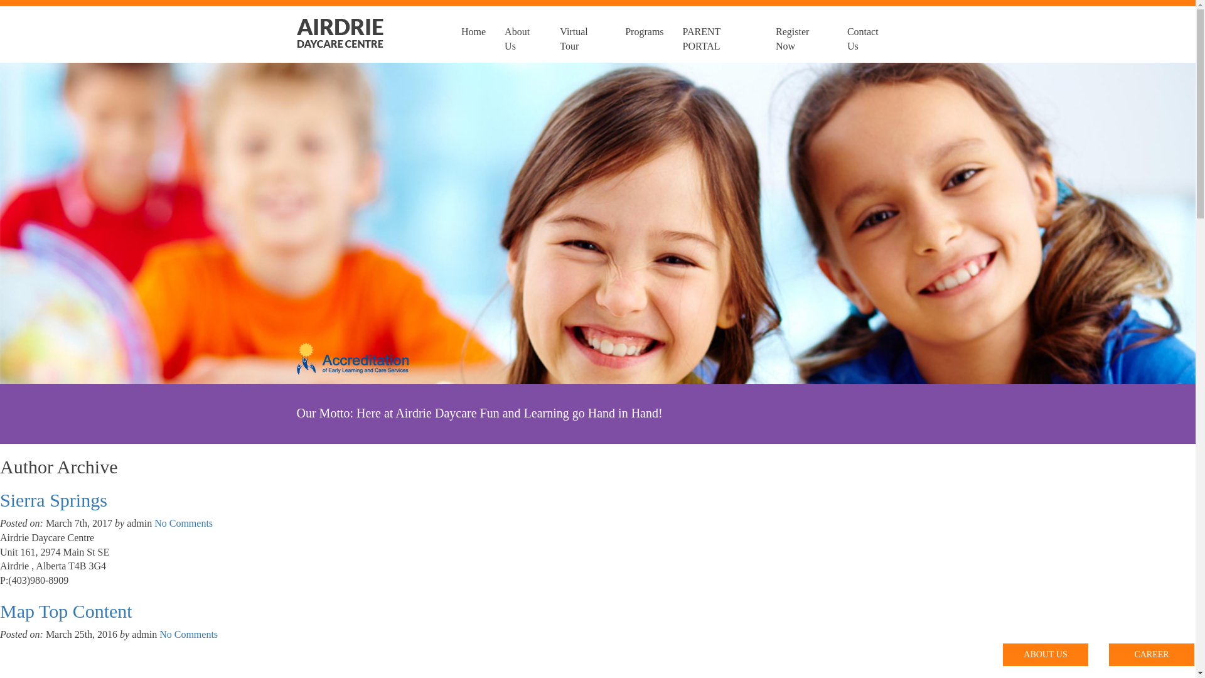 The height and width of the screenshot is (678, 1205). Describe the element at coordinates (473, 35) in the screenshot. I see `Home` at that location.